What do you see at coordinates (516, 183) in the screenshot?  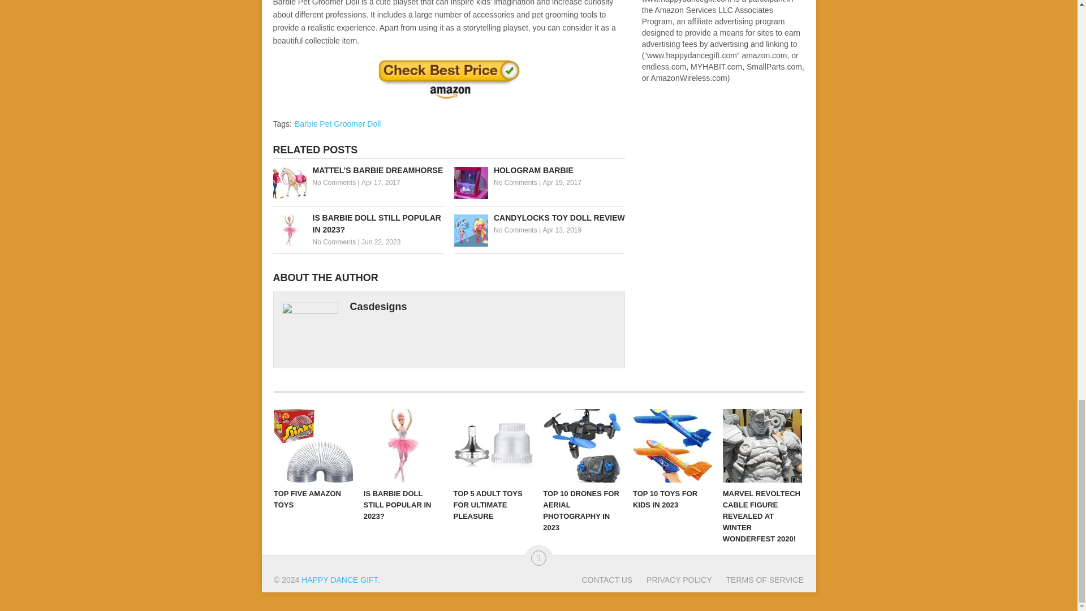 I see `No Comments` at bounding box center [516, 183].